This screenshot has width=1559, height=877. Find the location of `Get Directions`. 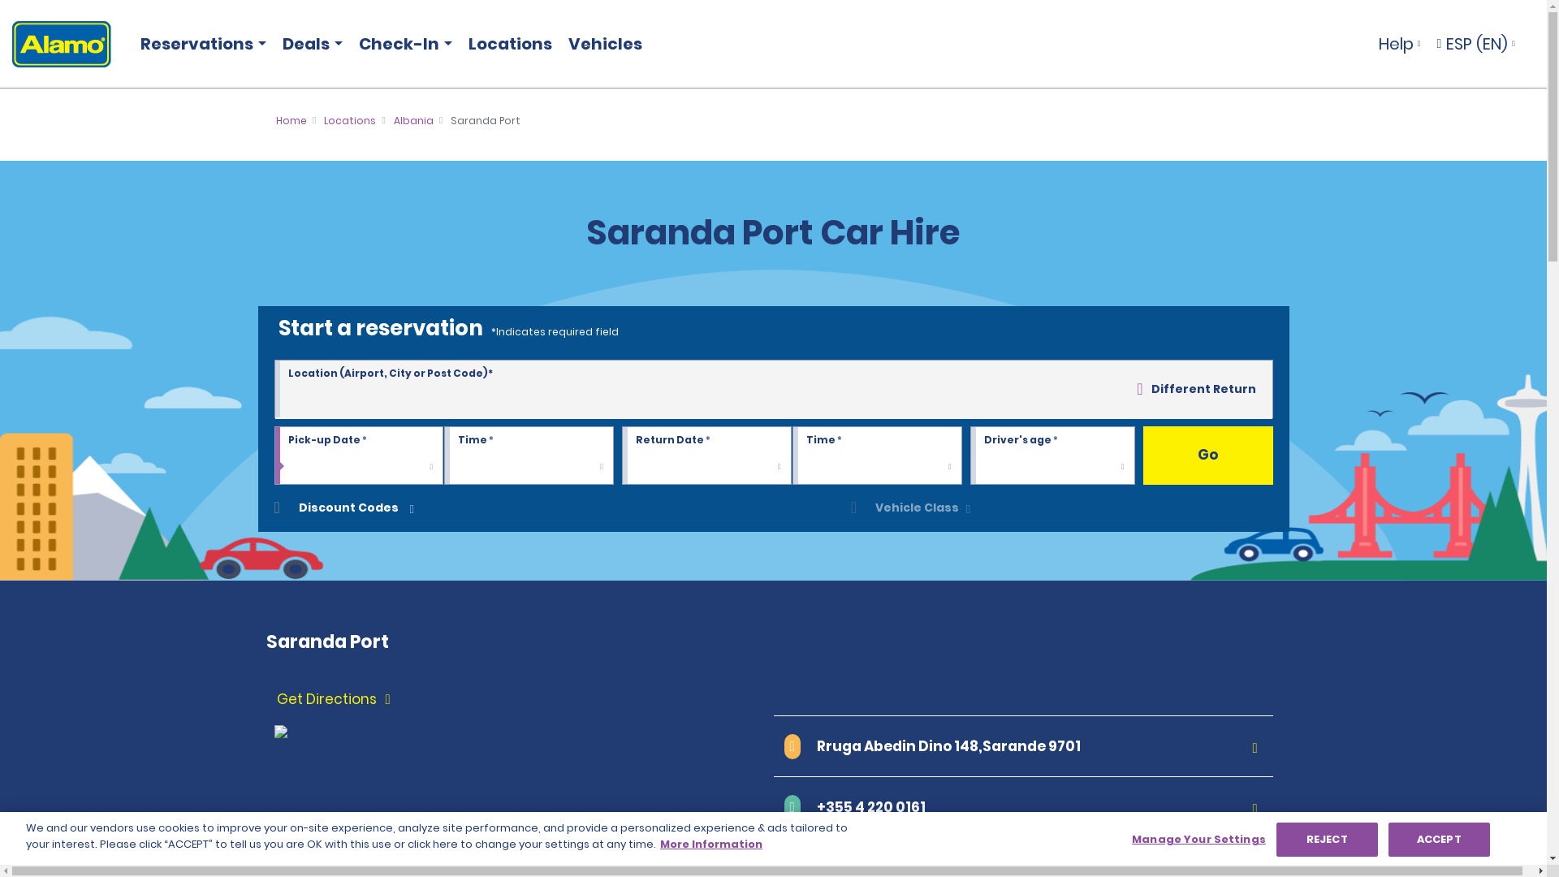

Get Directions is located at coordinates (523, 700).